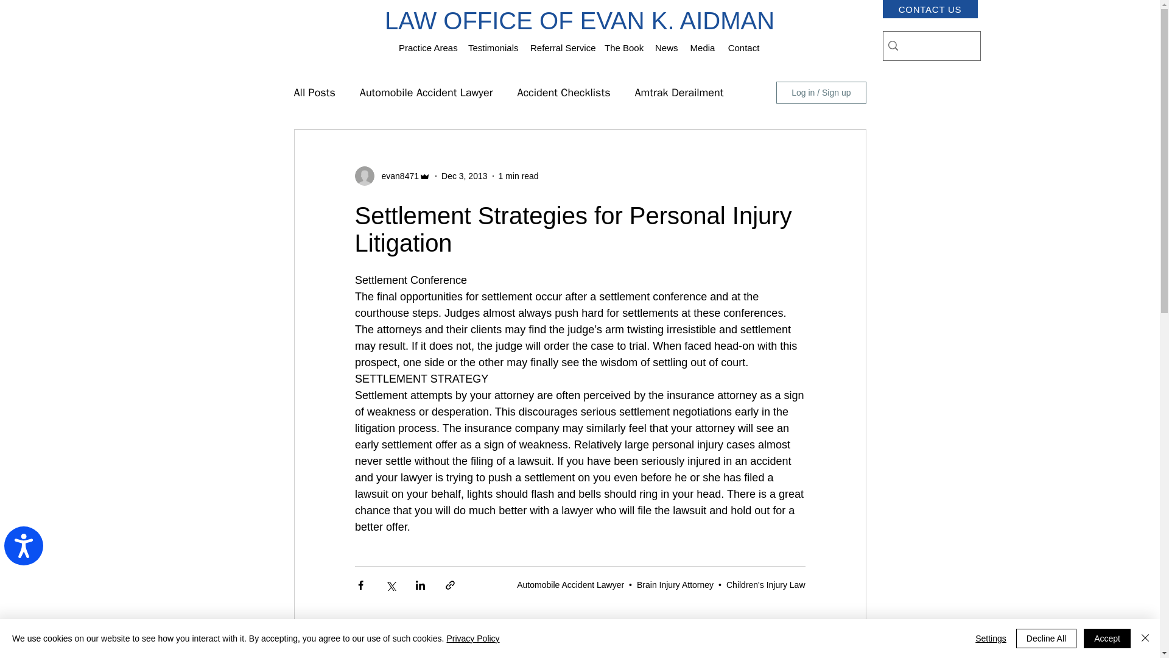 The width and height of the screenshot is (1169, 658). What do you see at coordinates (743, 48) in the screenshot?
I see `Contact` at bounding box center [743, 48].